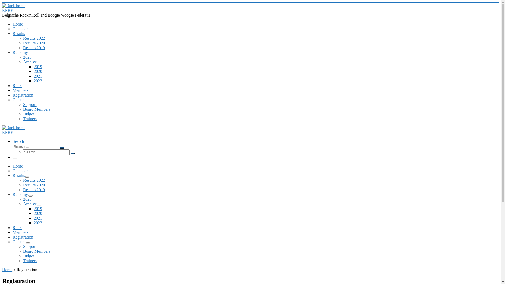 This screenshot has width=505, height=284. Describe the element at coordinates (19, 242) in the screenshot. I see `Contact` at that location.